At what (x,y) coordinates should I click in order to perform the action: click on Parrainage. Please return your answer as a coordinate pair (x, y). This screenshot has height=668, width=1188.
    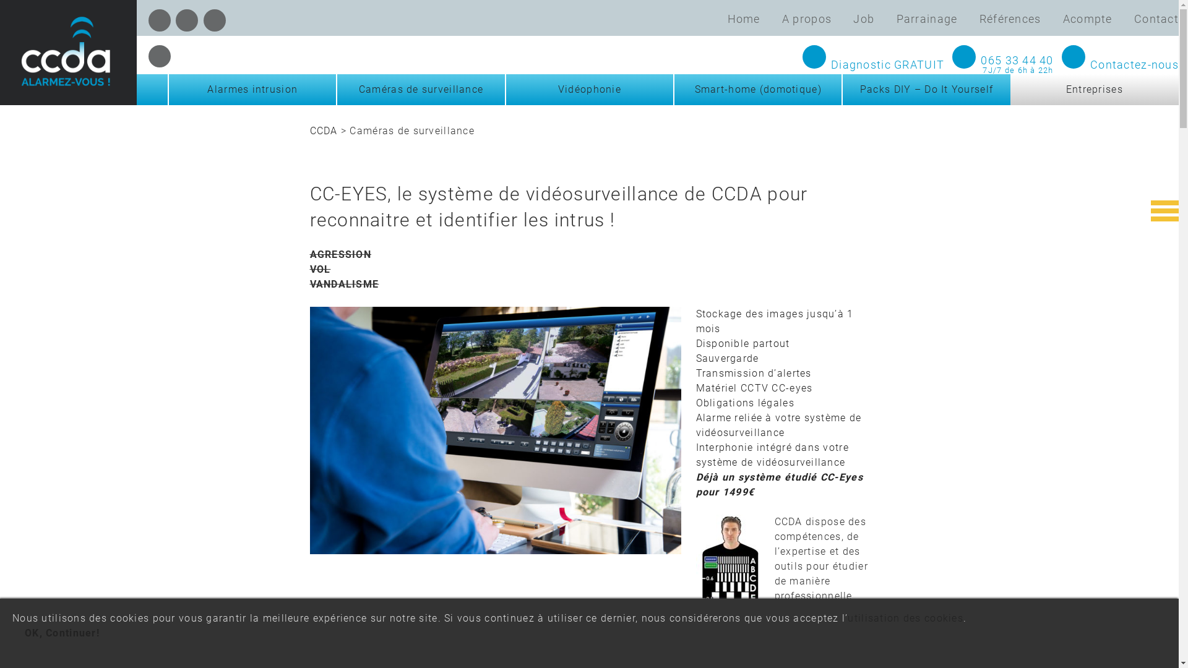
    Looking at the image, I should click on (927, 19).